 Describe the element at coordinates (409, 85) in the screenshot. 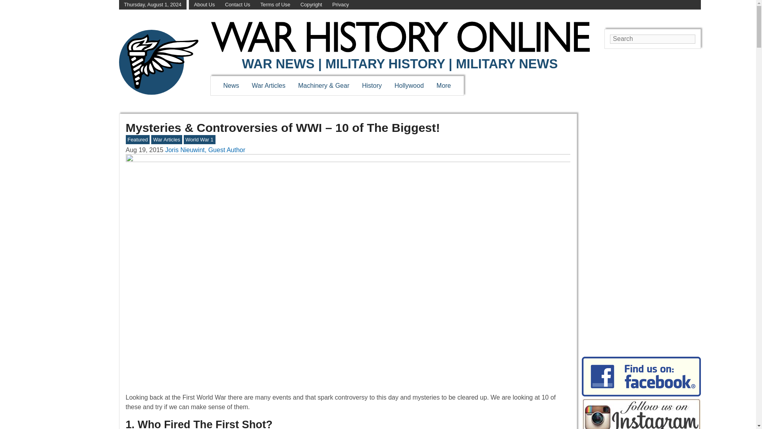

I see `Hollywood` at that location.